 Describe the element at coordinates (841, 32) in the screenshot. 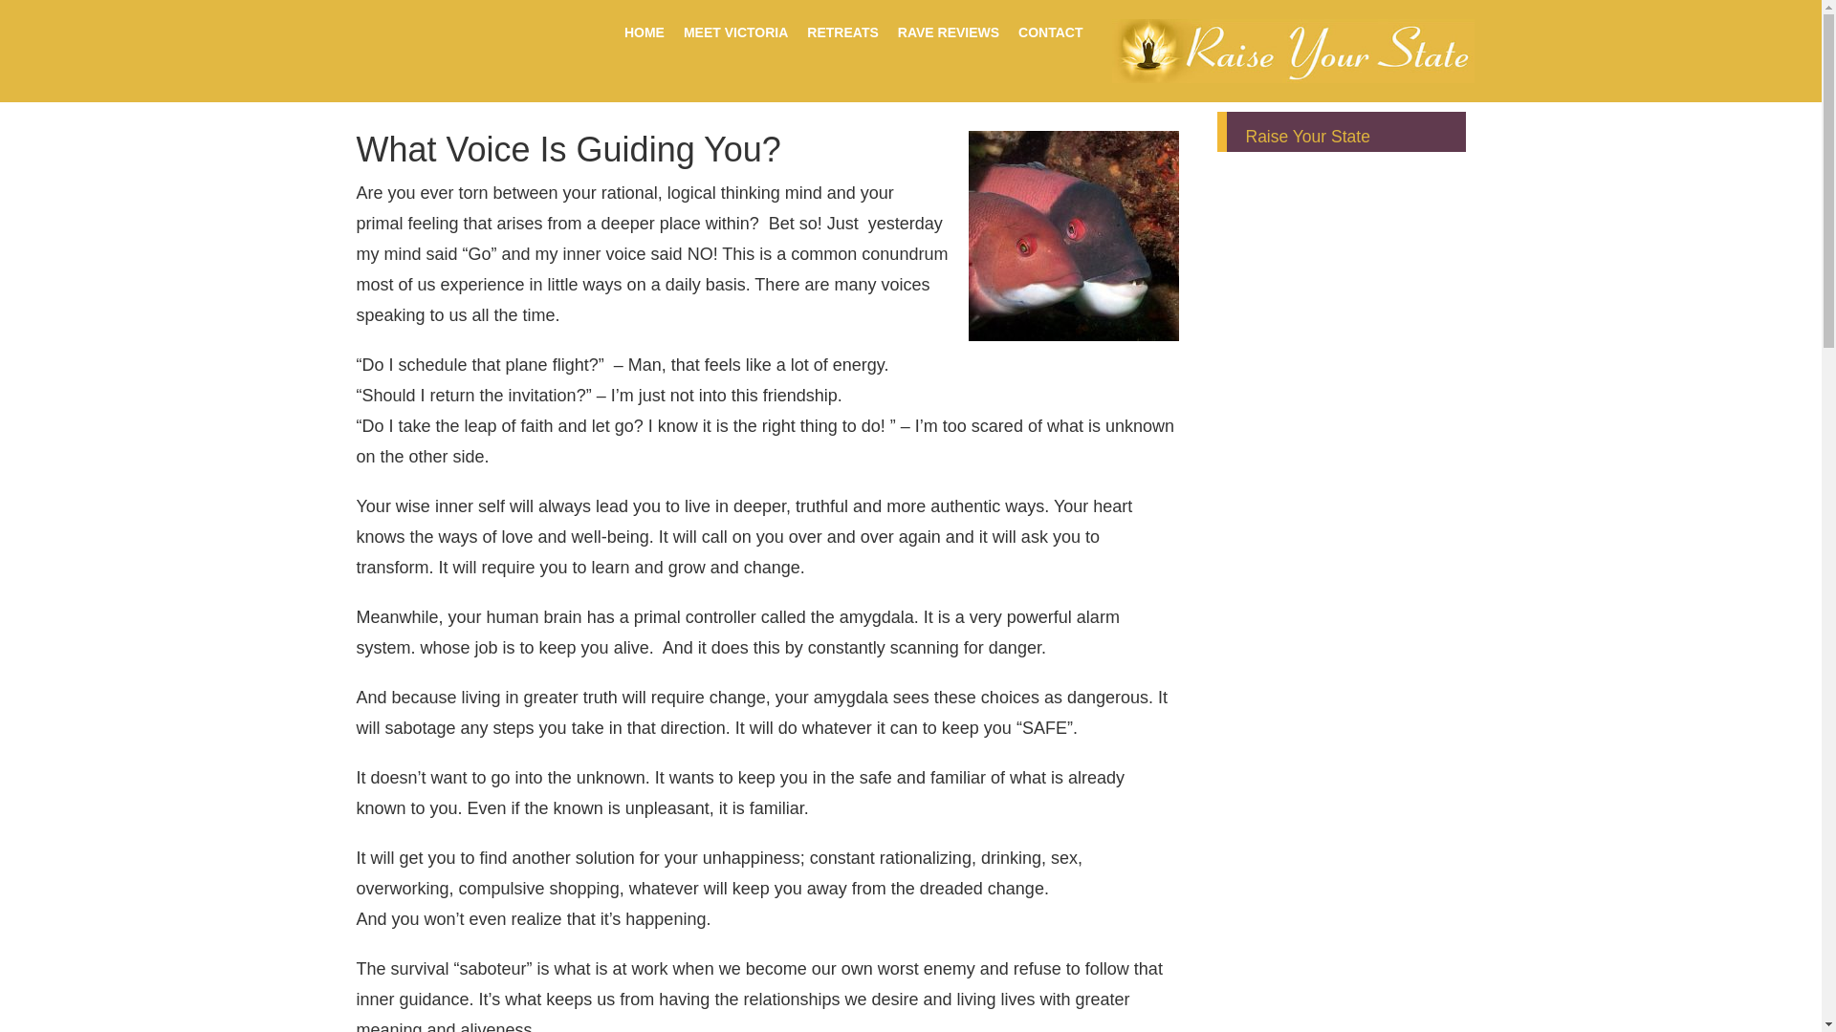

I see `RETREATS` at that location.